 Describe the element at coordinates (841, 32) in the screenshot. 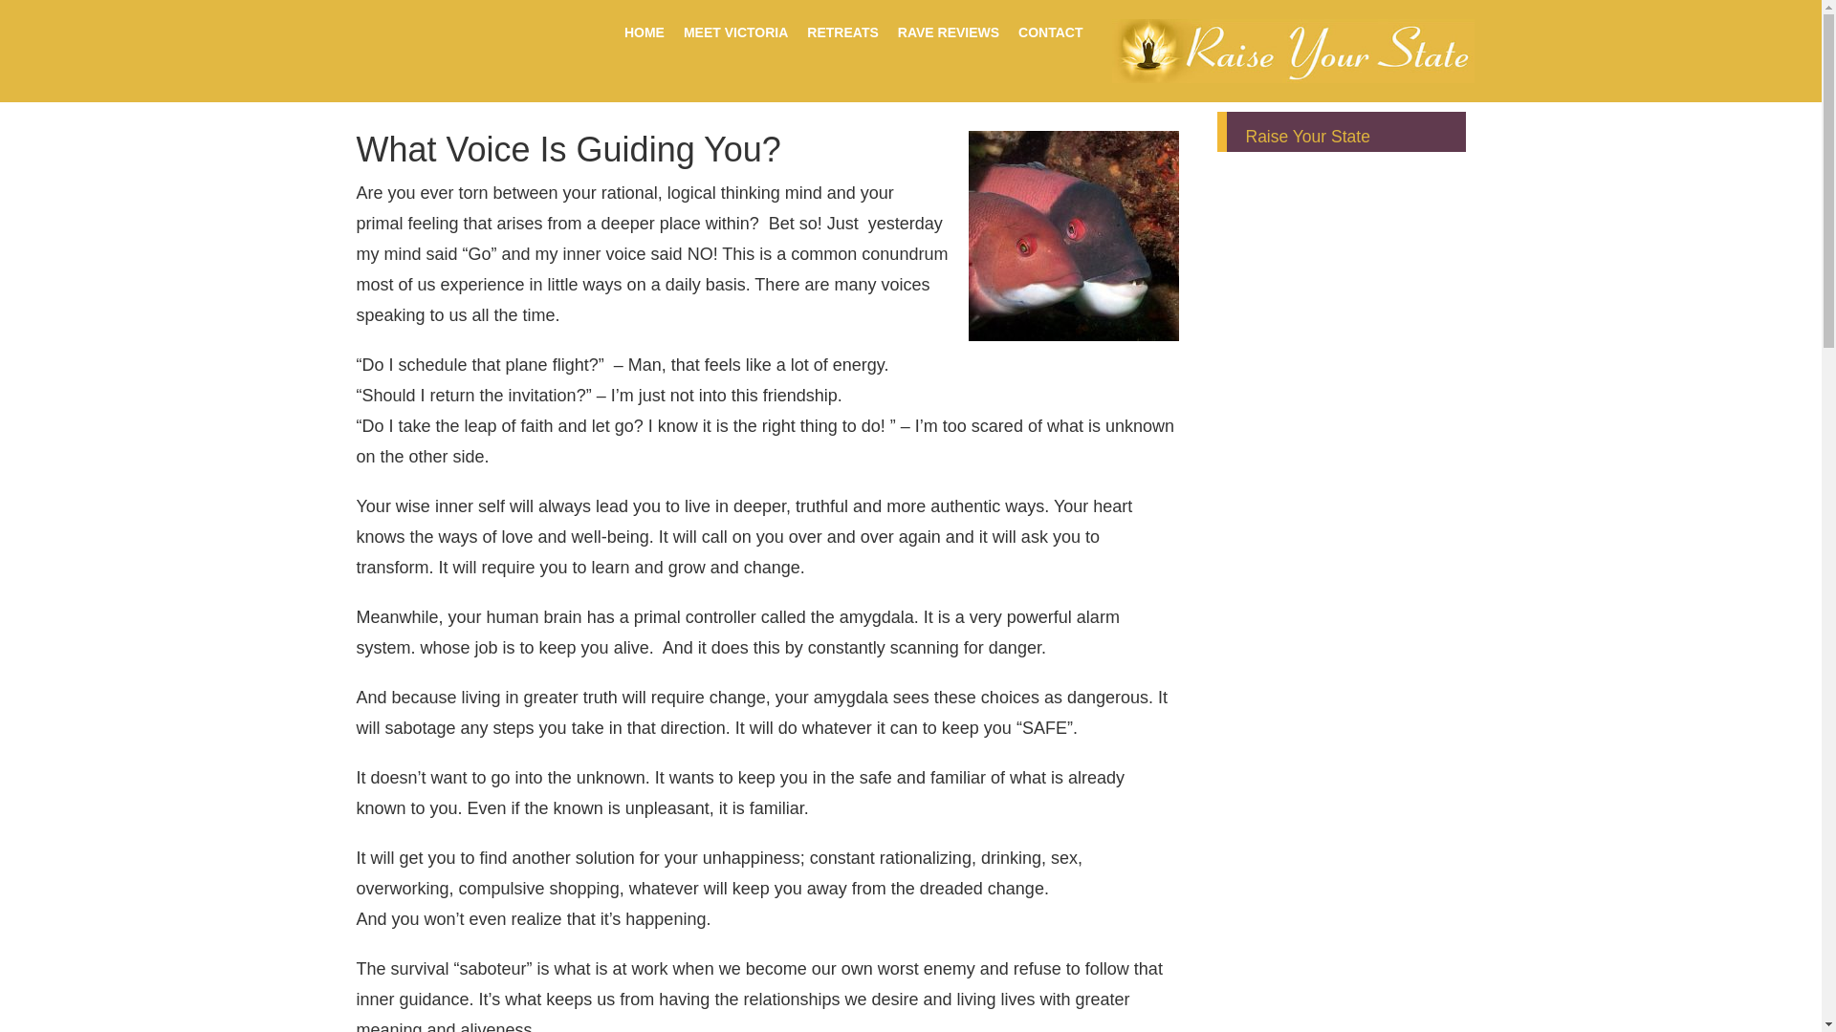

I see `RETREATS` at that location.